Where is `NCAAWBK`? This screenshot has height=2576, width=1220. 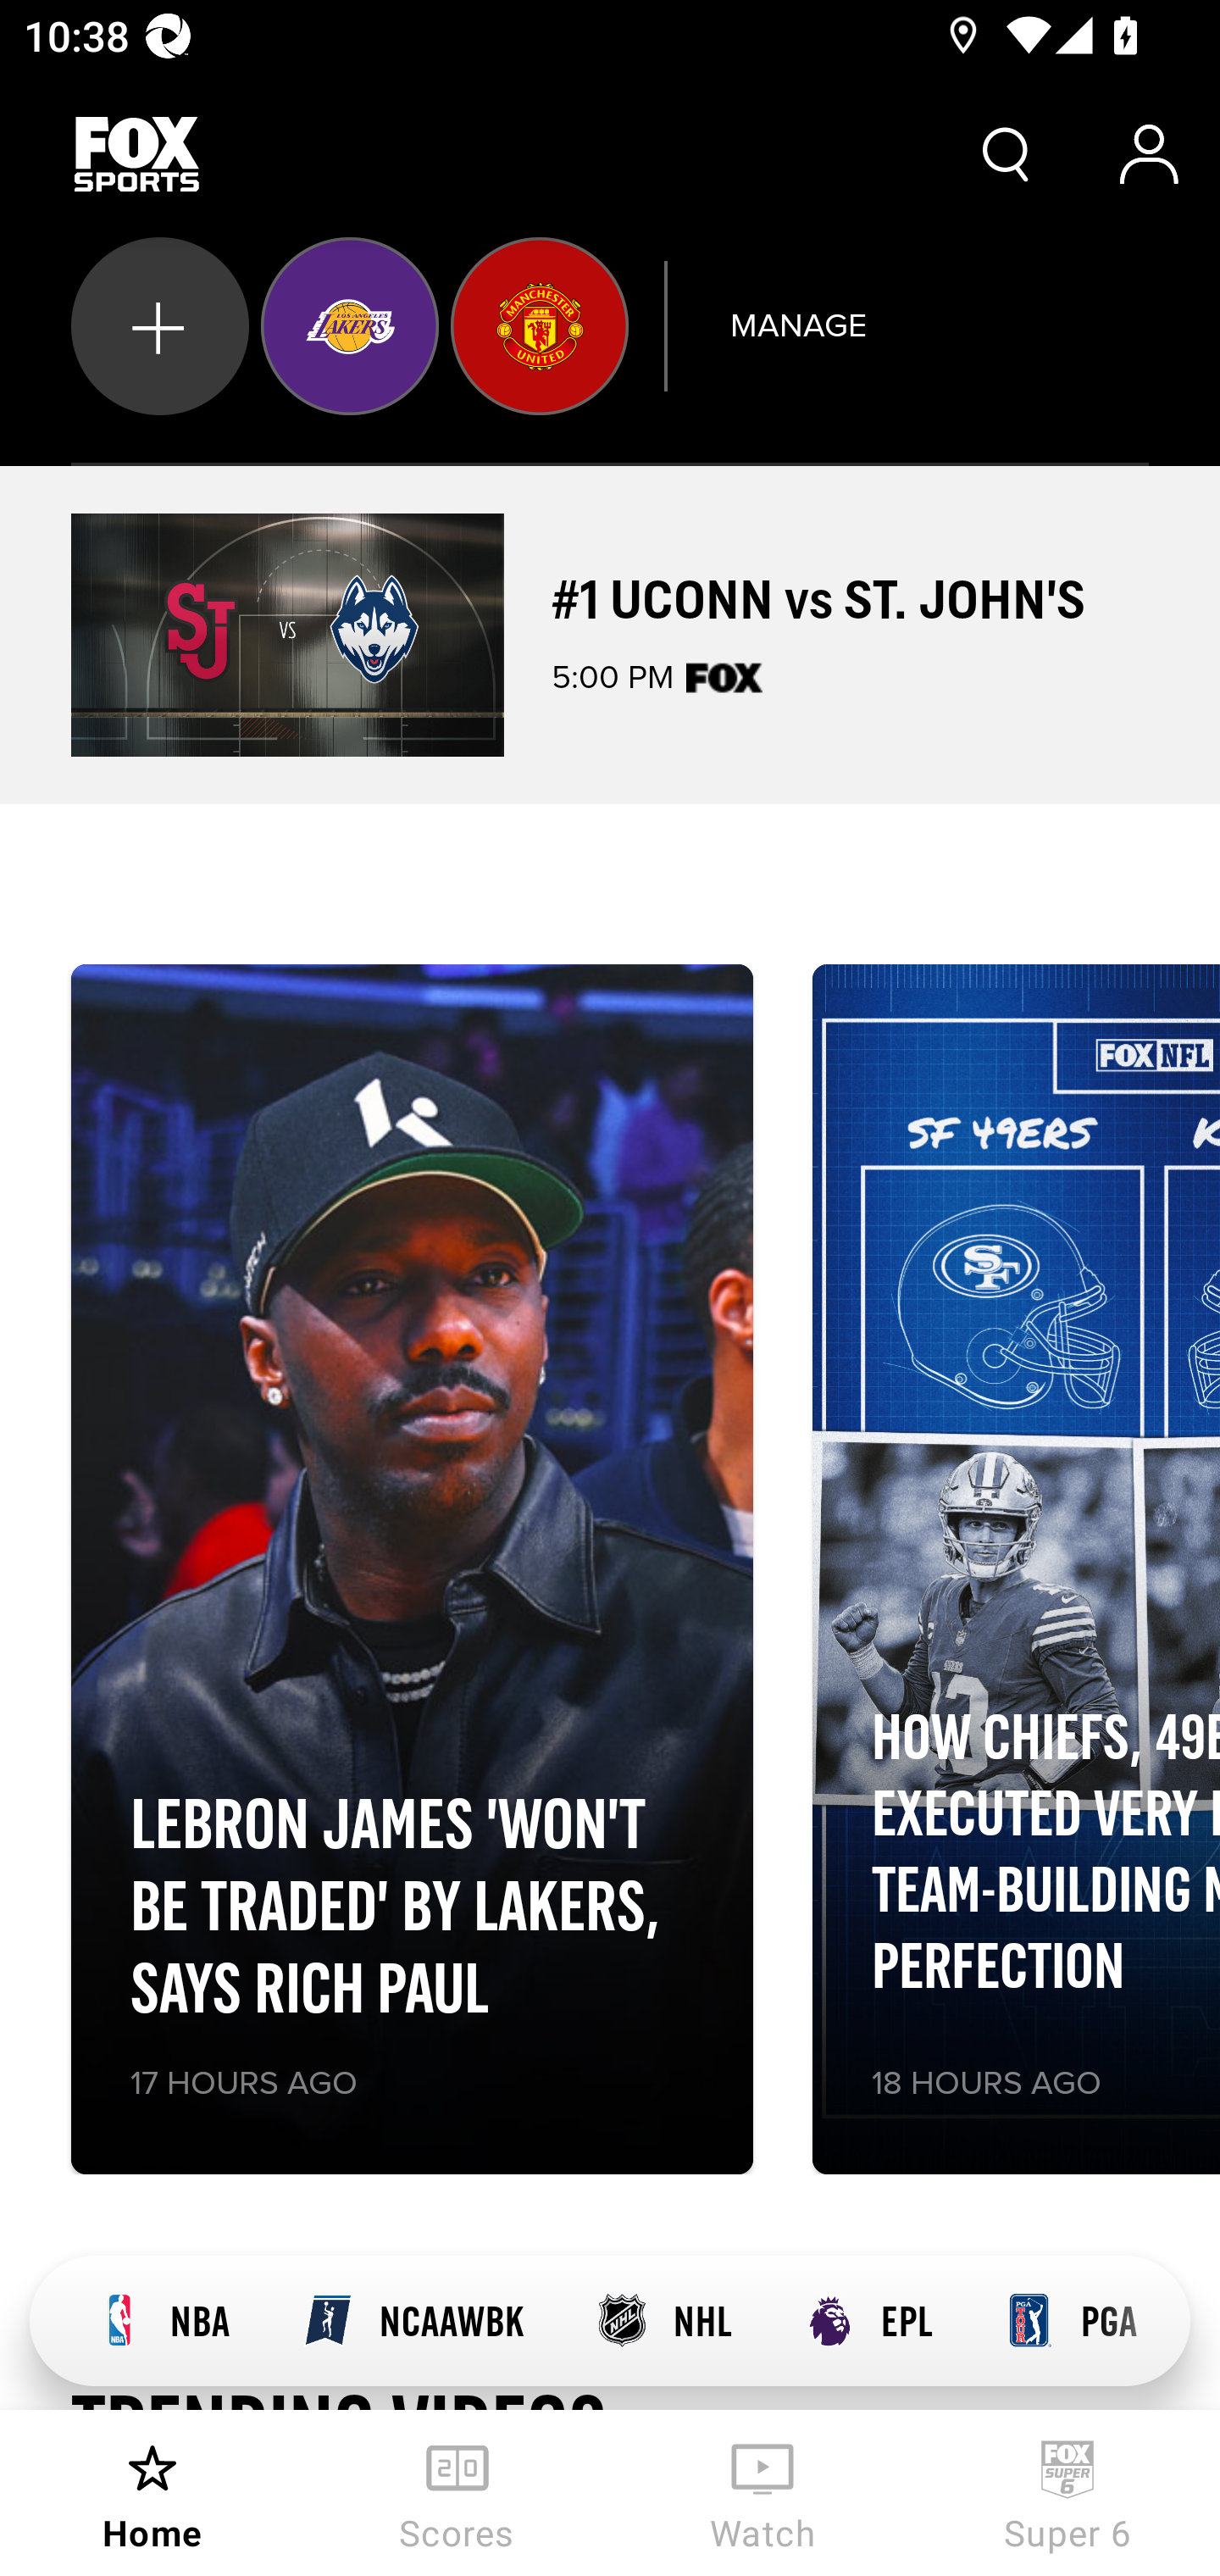
NCAAWBK is located at coordinates (412, 2321).